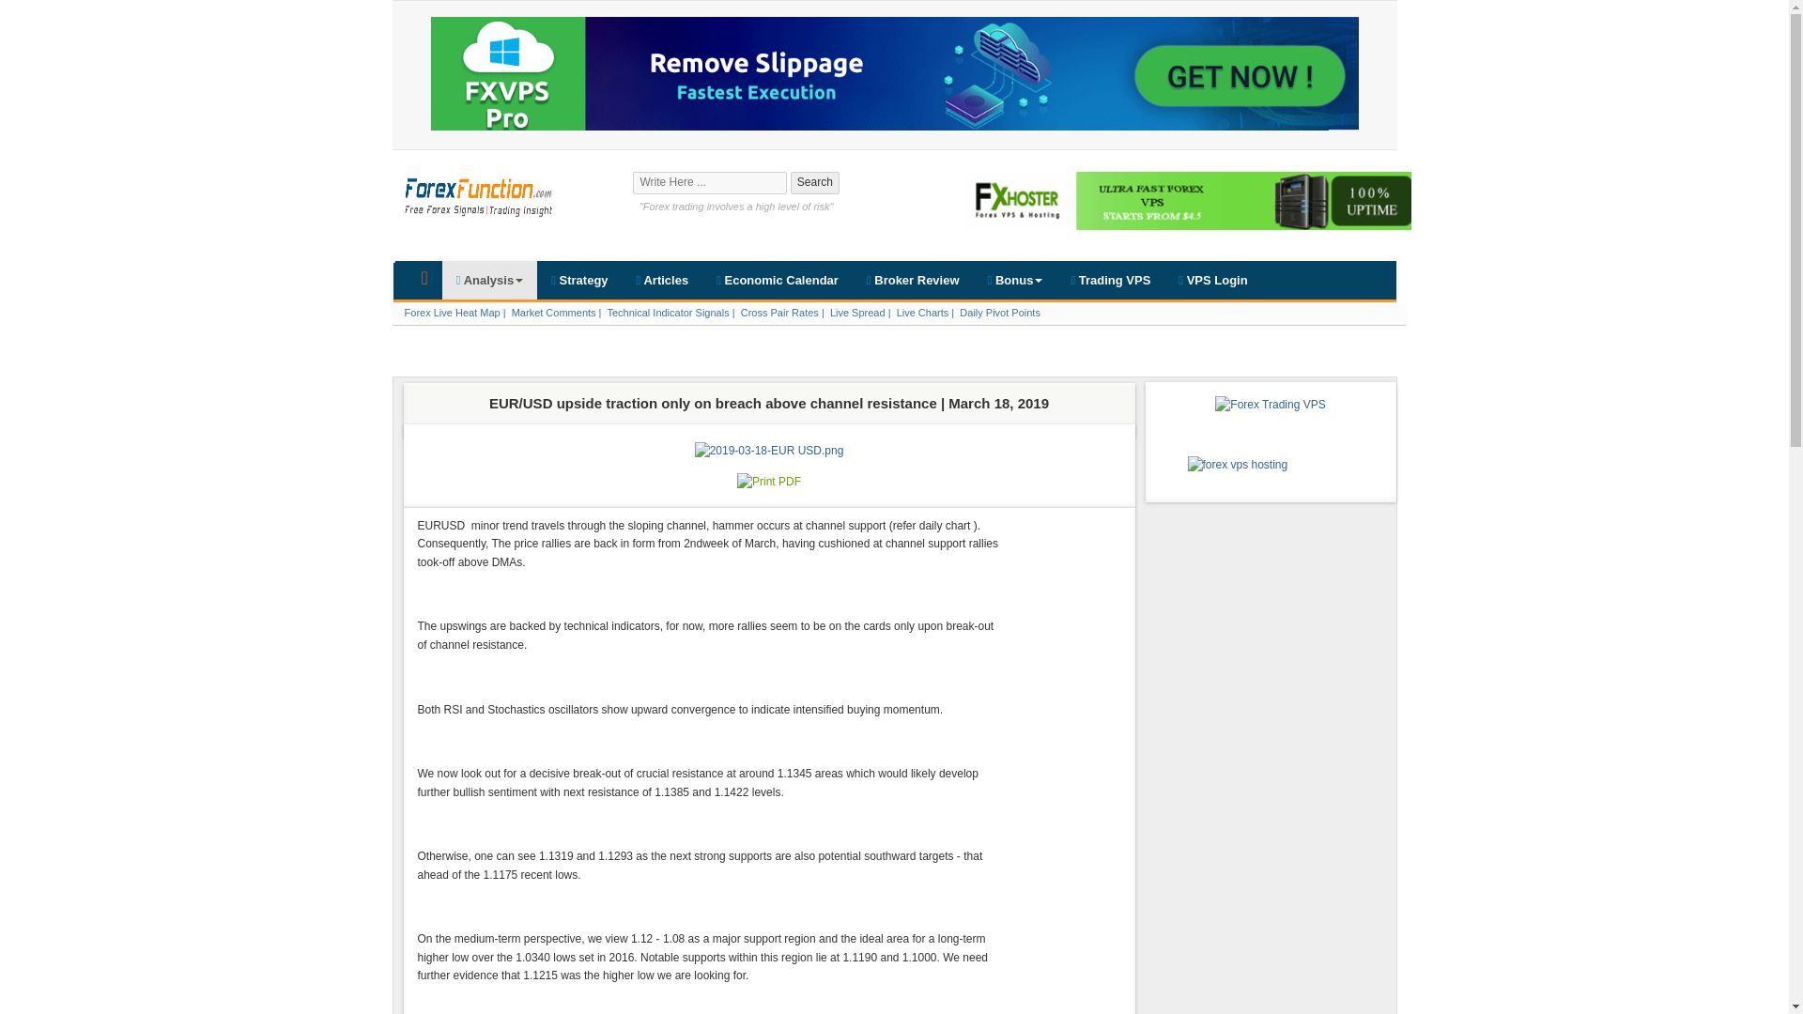  Describe the element at coordinates (662, 280) in the screenshot. I see `Articles` at that location.